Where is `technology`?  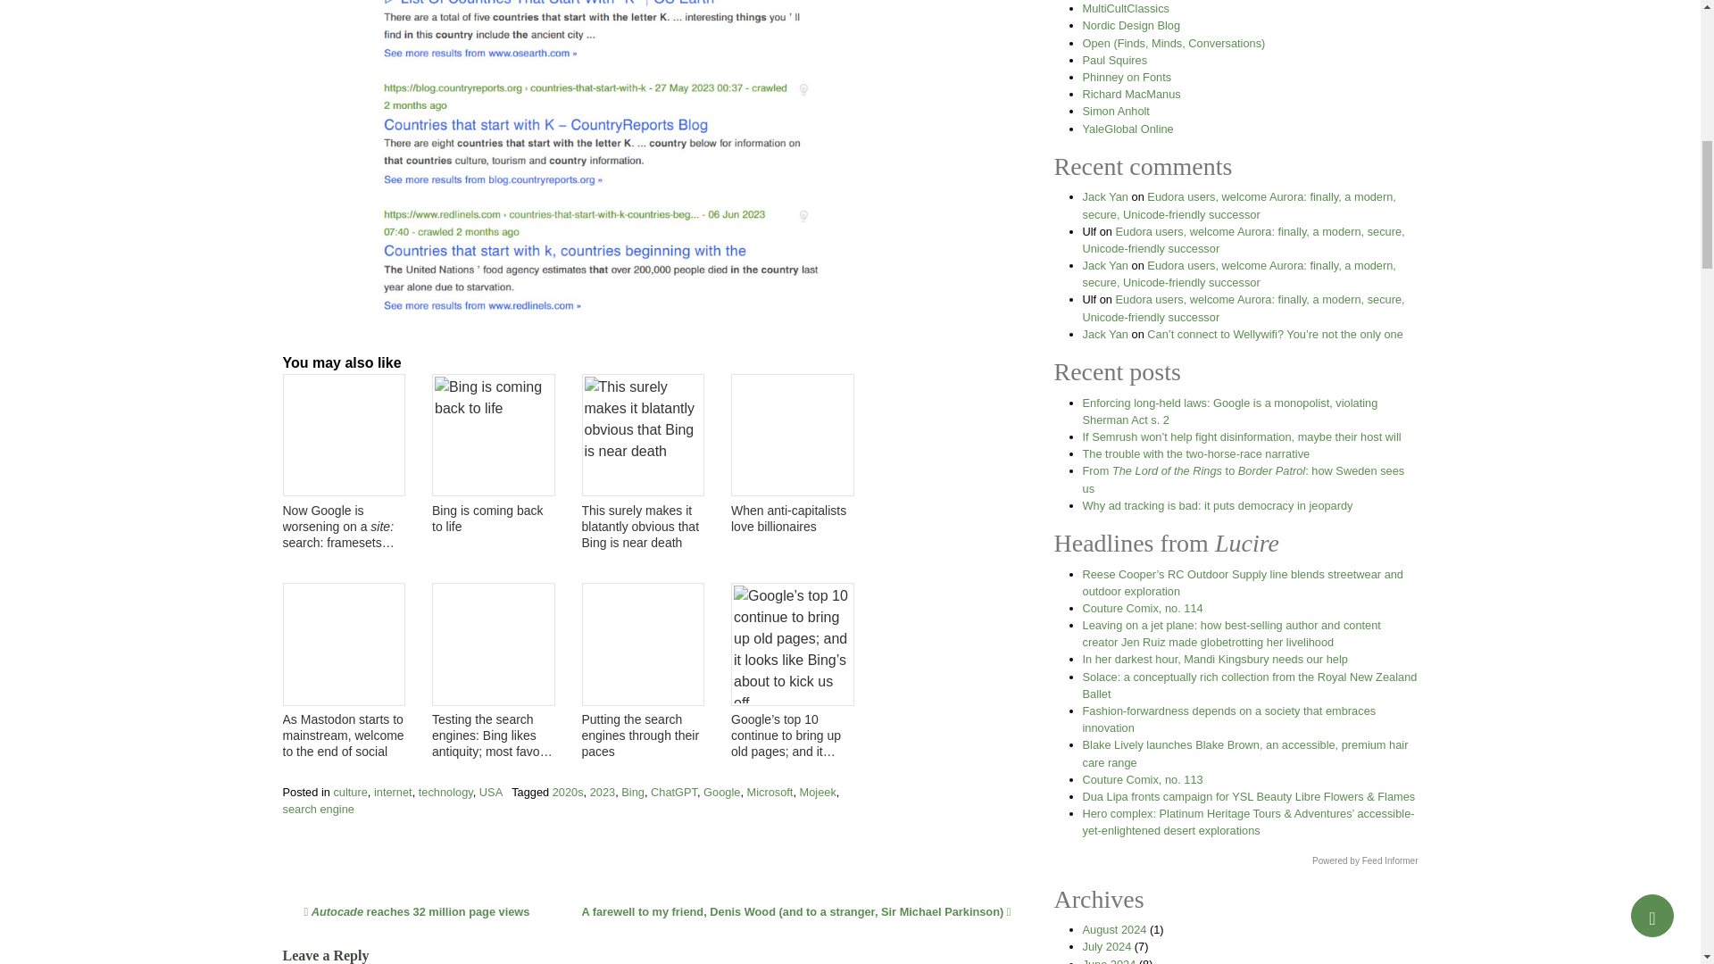
technology is located at coordinates (445, 793).